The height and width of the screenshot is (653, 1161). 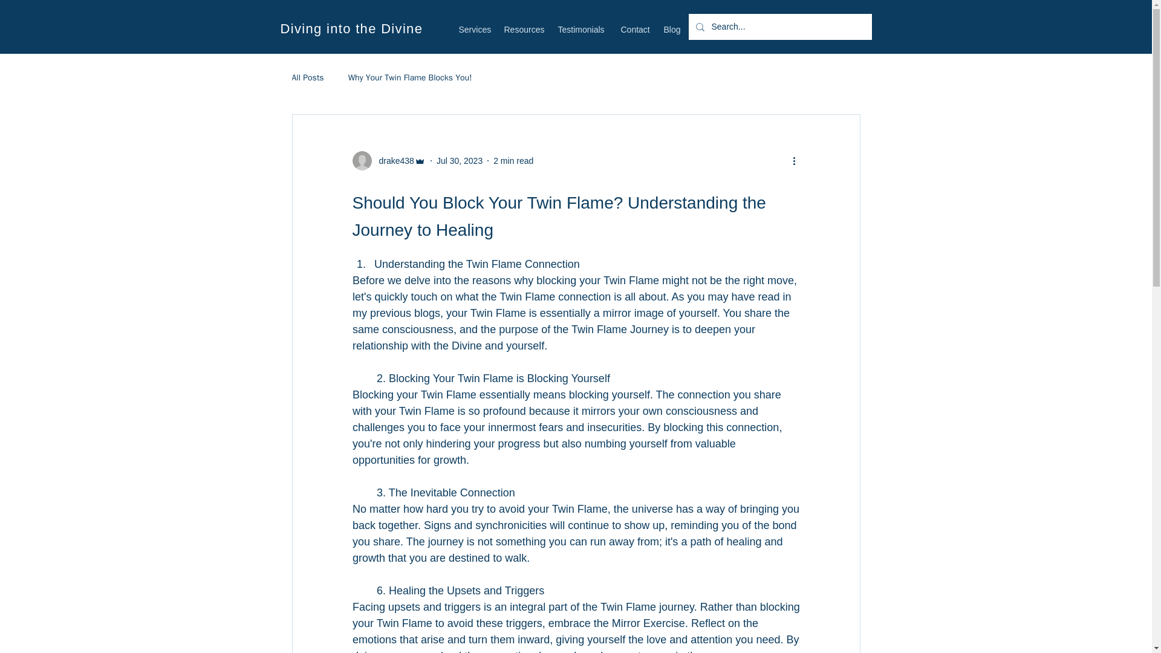 What do you see at coordinates (672, 29) in the screenshot?
I see `Blog` at bounding box center [672, 29].